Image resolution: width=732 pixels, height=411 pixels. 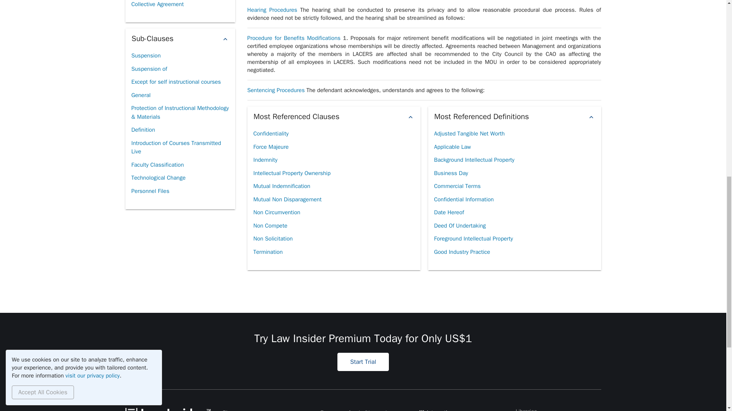 What do you see at coordinates (149, 69) in the screenshot?
I see `Suspension of` at bounding box center [149, 69].